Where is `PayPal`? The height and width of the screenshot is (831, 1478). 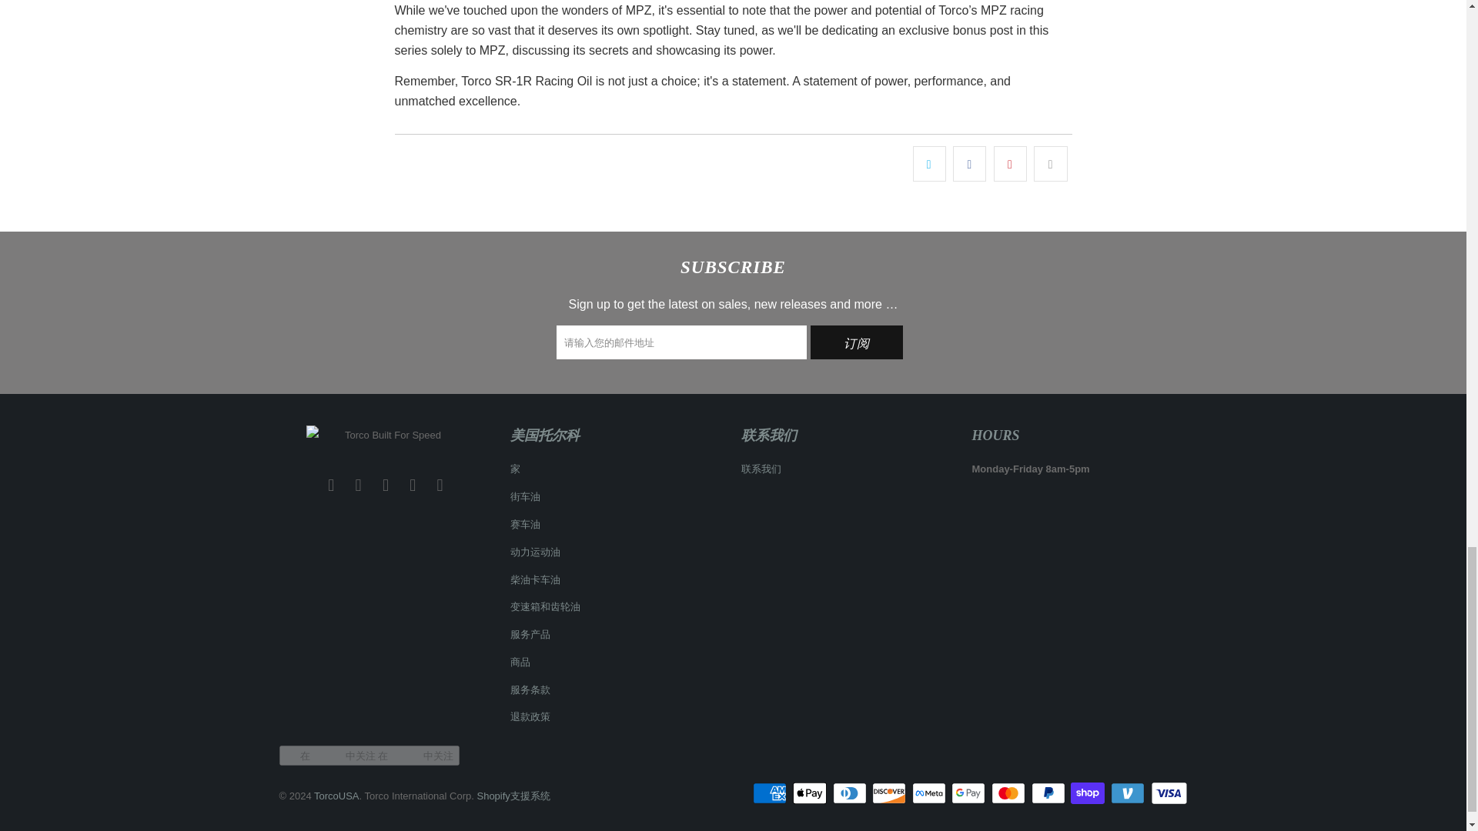
PayPal is located at coordinates (1050, 793).